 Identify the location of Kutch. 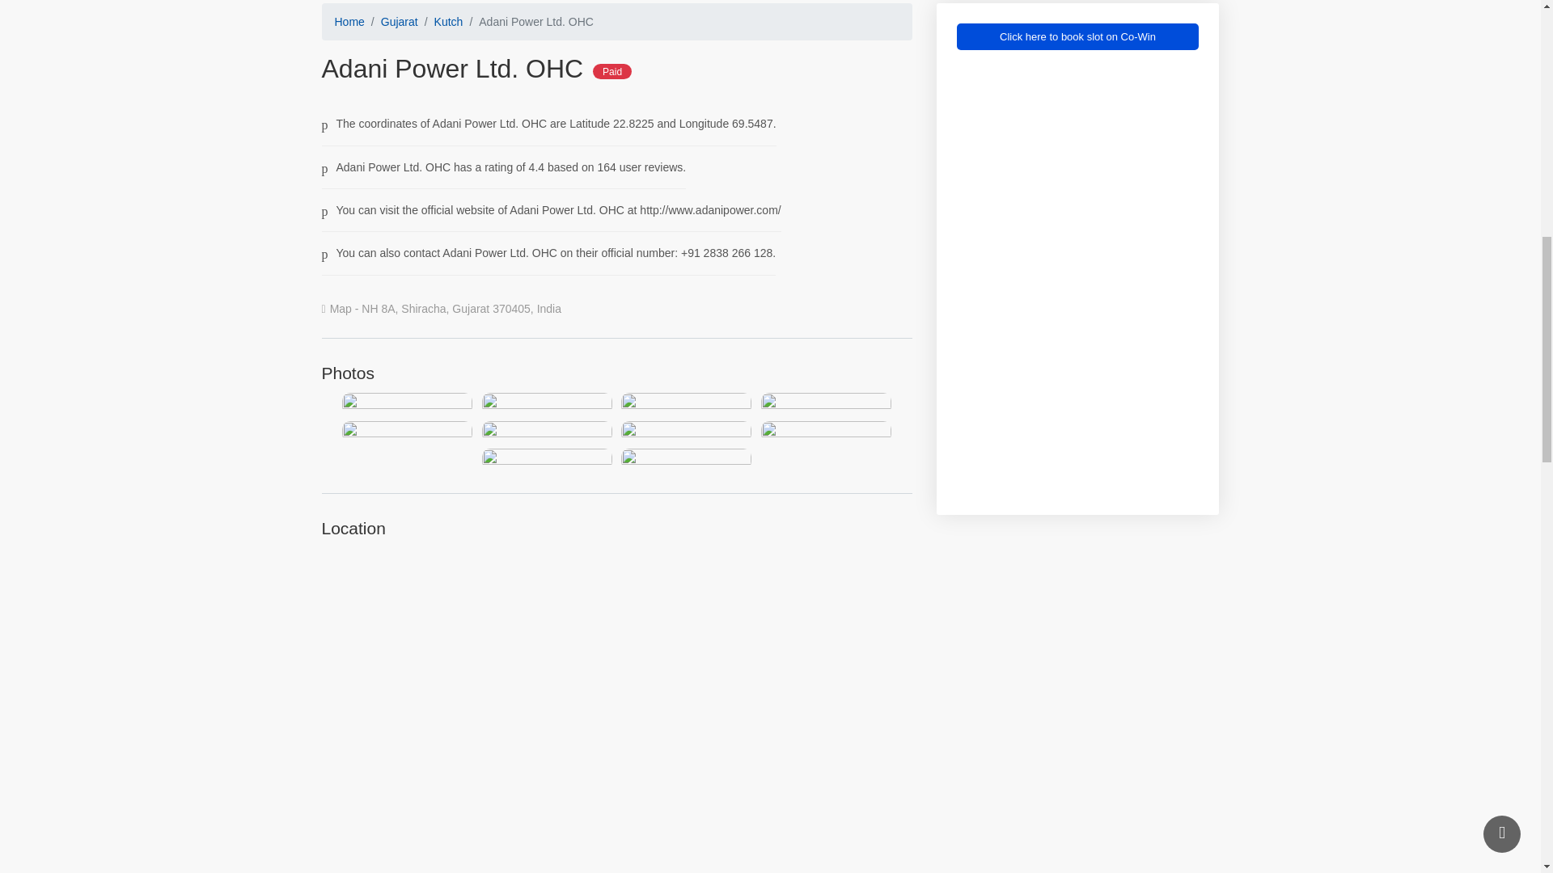
(448, 21).